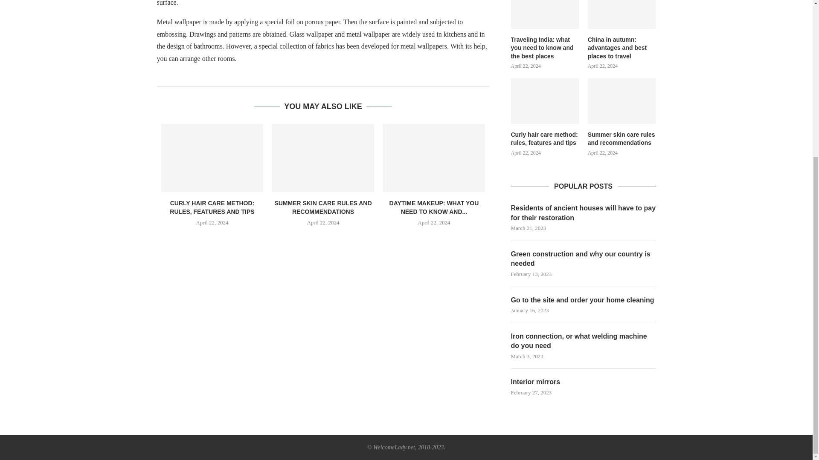  What do you see at coordinates (545, 139) in the screenshot?
I see `Curly hair care method: rules, features and tips` at bounding box center [545, 139].